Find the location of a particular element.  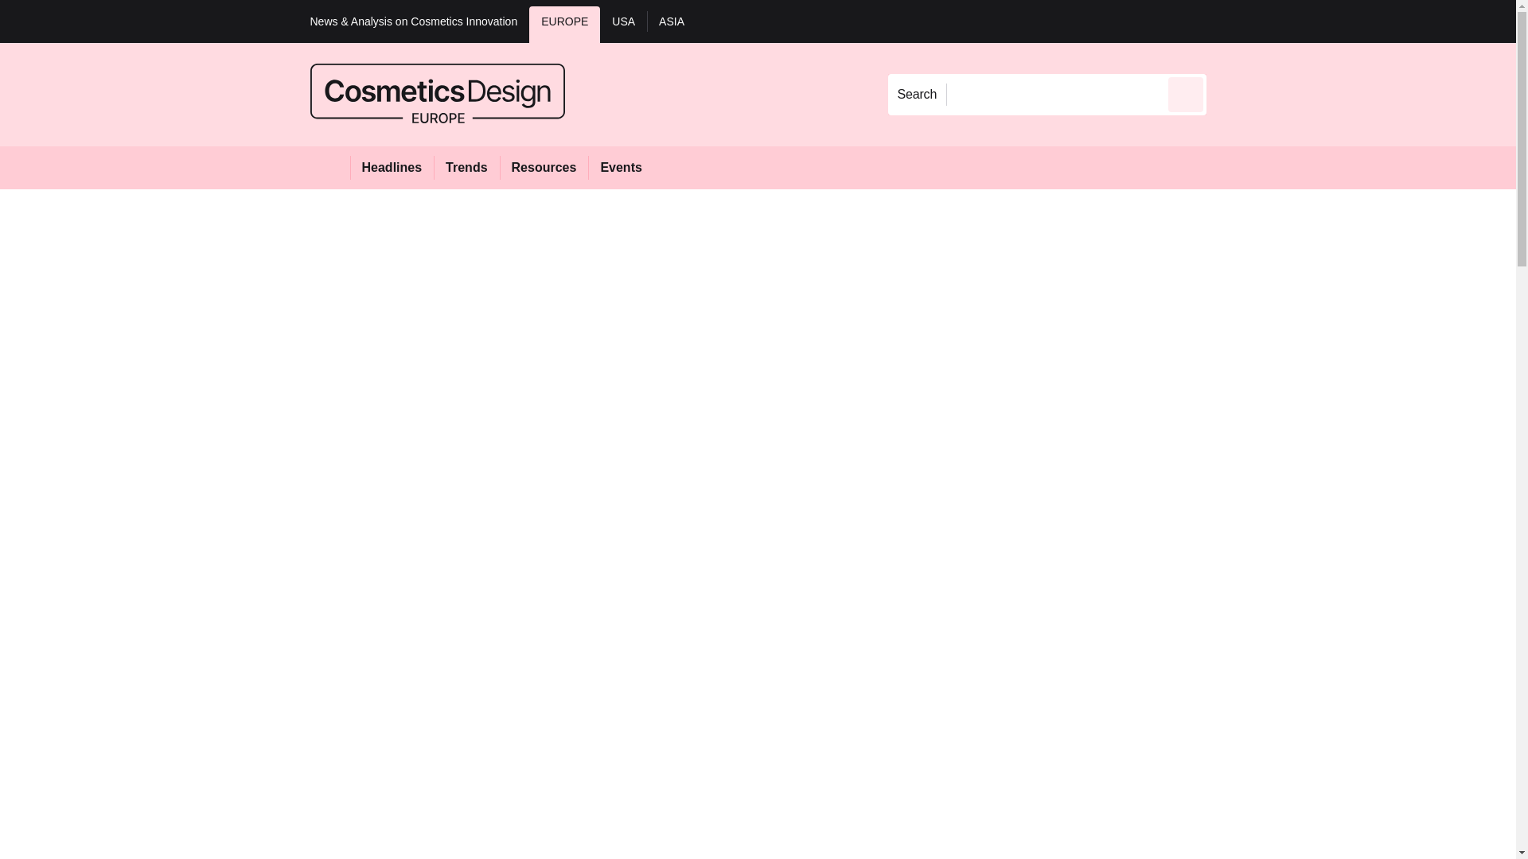

EUROPE is located at coordinates (564, 24).